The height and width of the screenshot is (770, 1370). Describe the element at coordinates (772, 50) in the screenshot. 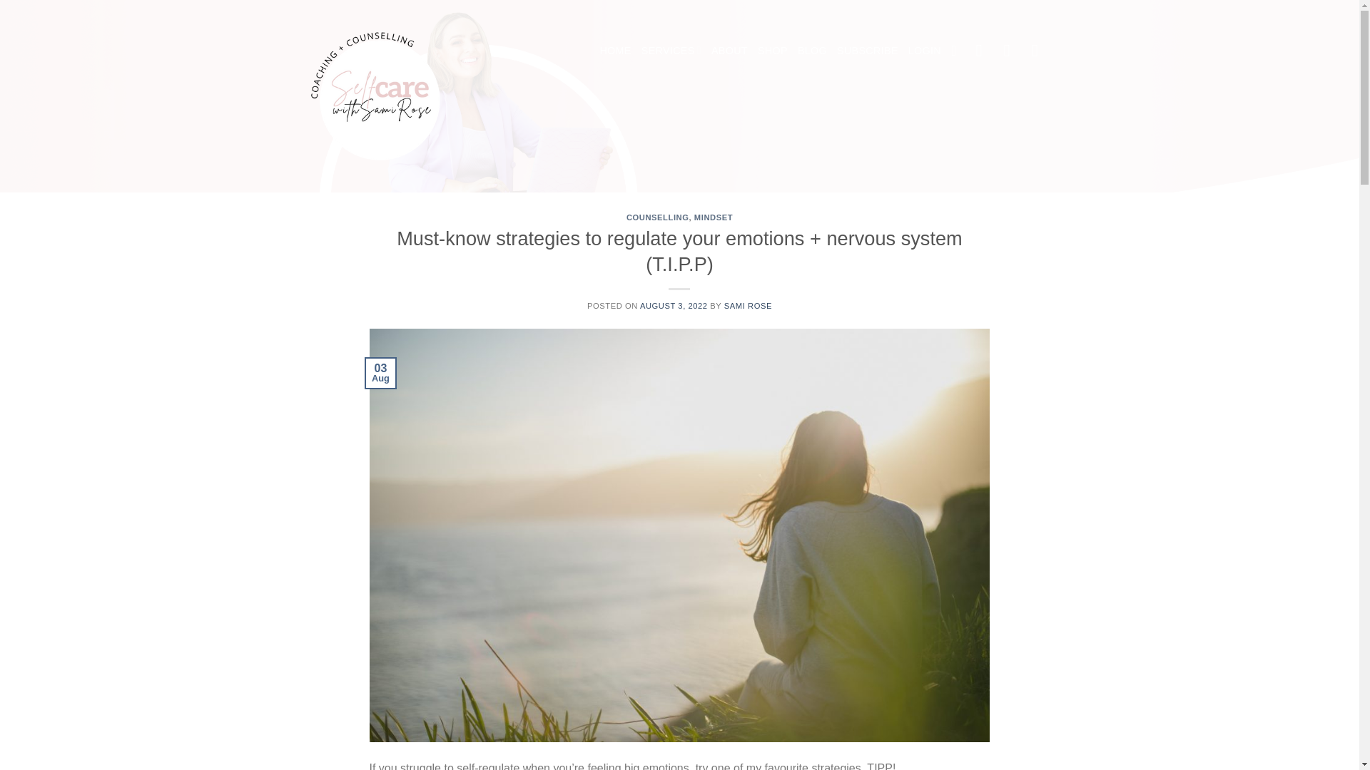

I see `SHOP` at that location.